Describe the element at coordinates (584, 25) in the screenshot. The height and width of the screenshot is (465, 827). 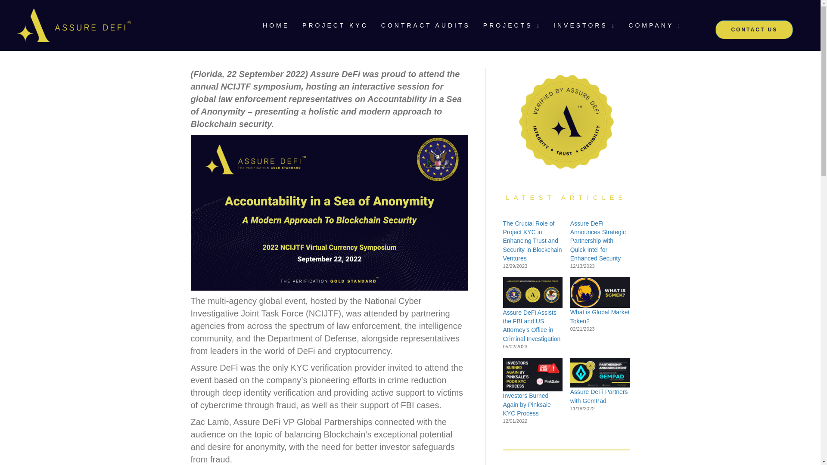
I see `INVESTORS` at that location.